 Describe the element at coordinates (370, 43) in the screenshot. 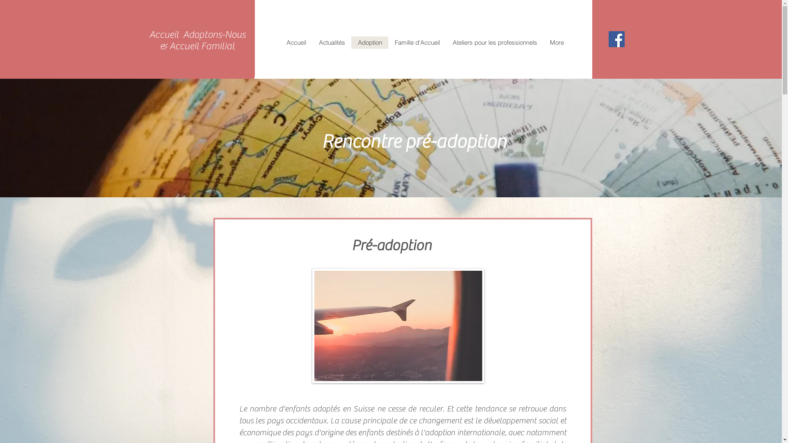

I see `Adoption` at that location.